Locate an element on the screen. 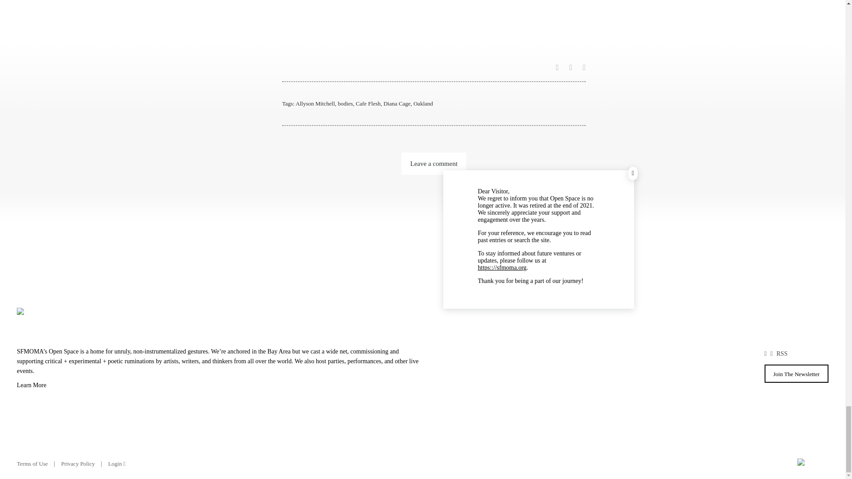 The width and height of the screenshot is (852, 479). Cafe Flesh is located at coordinates (368, 103).